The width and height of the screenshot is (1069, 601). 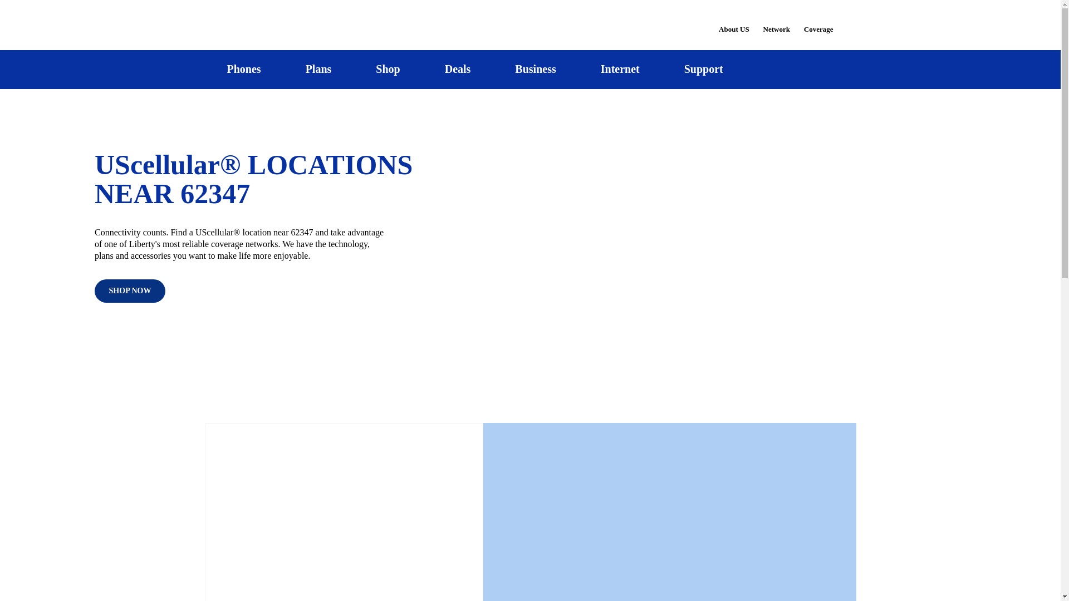 What do you see at coordinates (130, 291) in the screenshot?
I see `SHOP NOW` at bounding box center [130, 291].